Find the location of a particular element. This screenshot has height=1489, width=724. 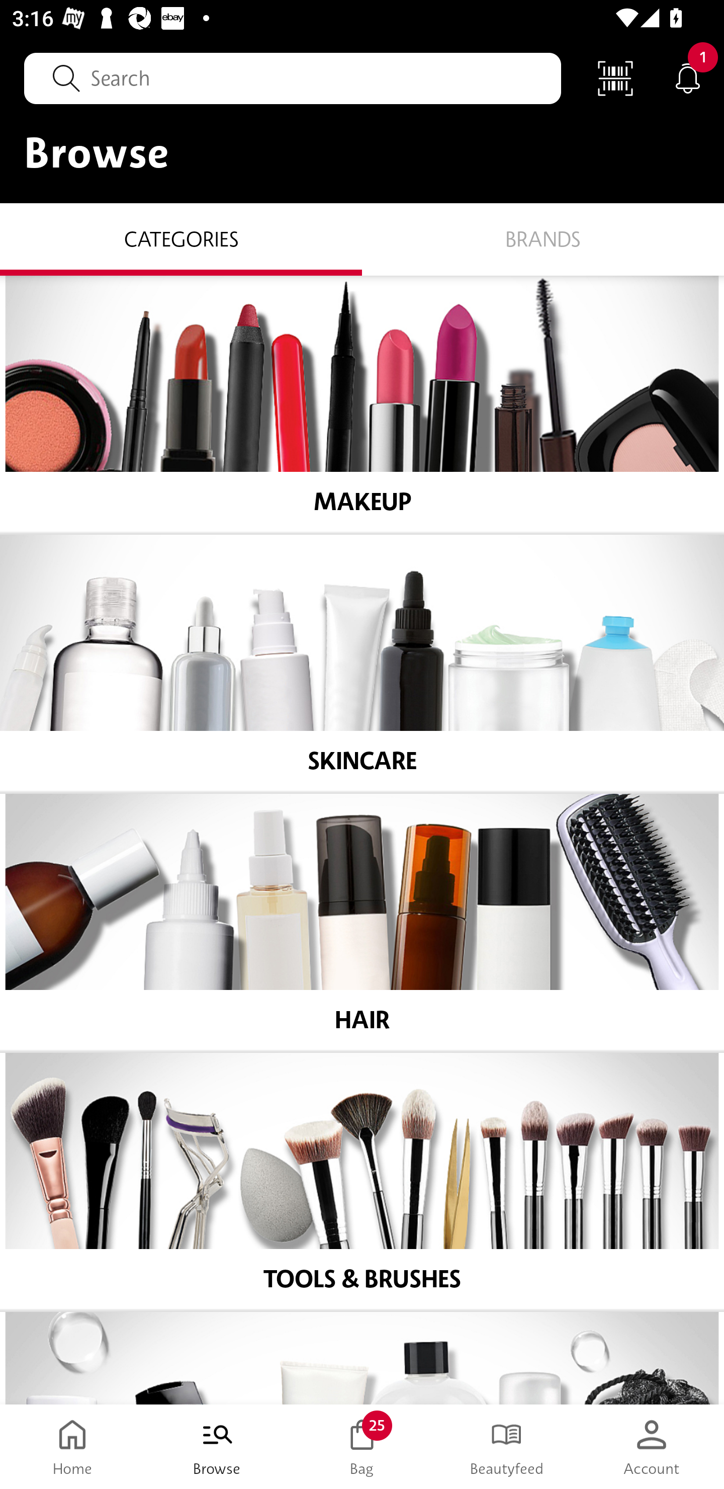

TOOLS & BRUSHES is located at coordinates (362, 1181).